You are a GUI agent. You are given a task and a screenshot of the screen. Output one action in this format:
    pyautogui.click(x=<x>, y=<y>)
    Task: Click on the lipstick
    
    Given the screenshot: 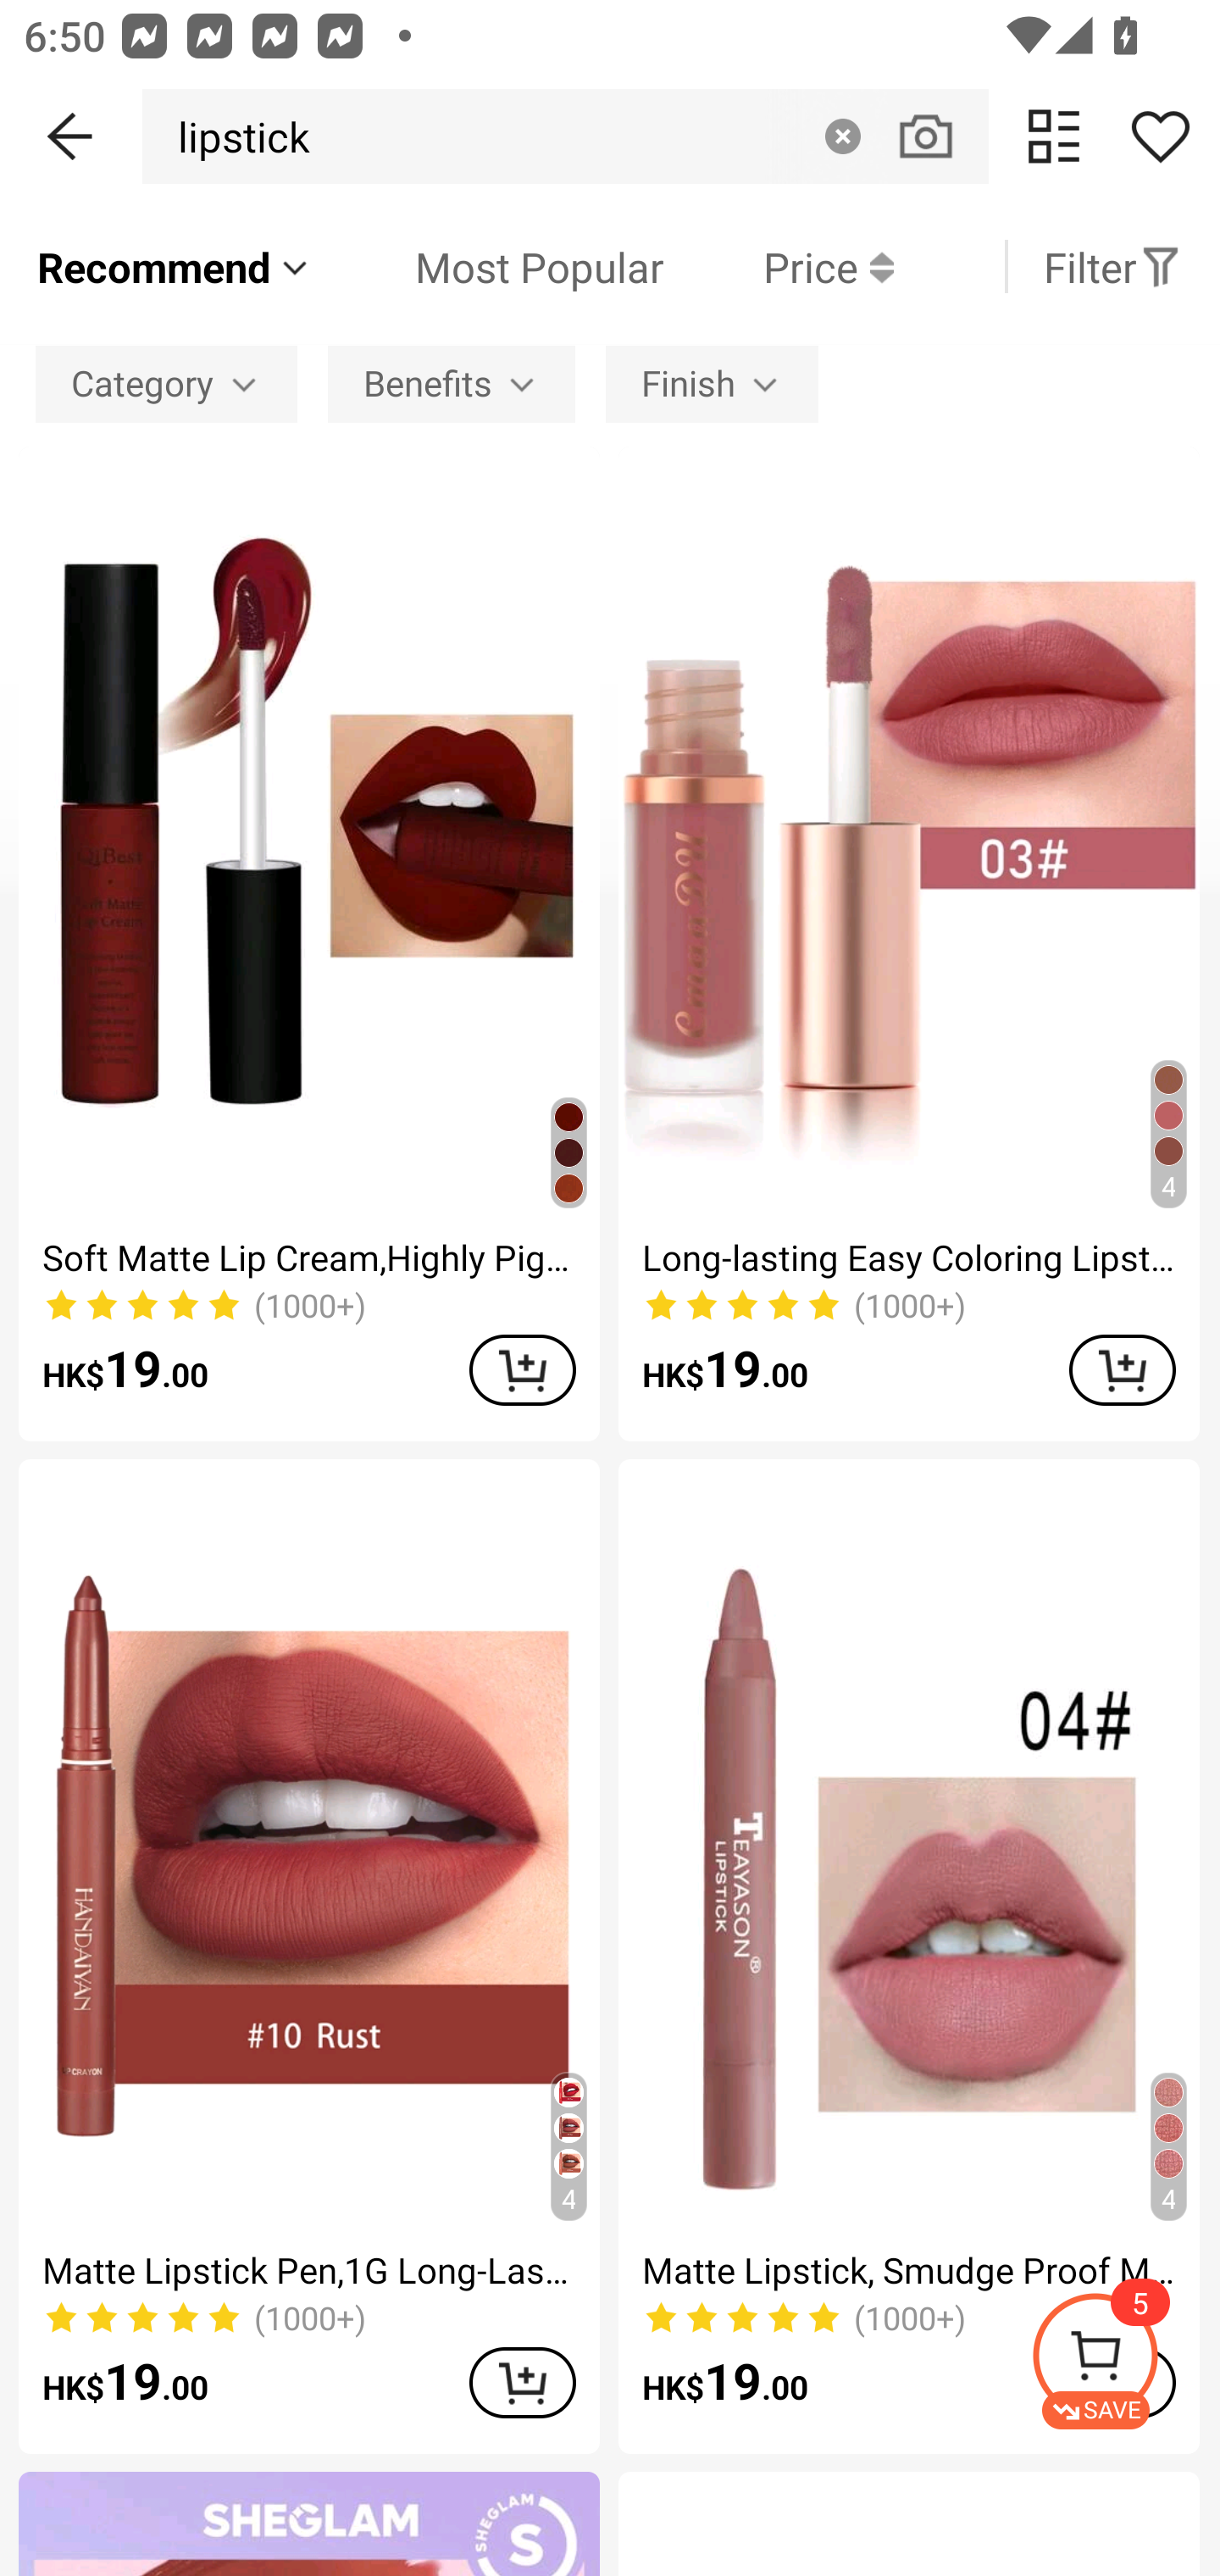 What is the action you would take?
    pyautogui.click(x=236, y=136)
    